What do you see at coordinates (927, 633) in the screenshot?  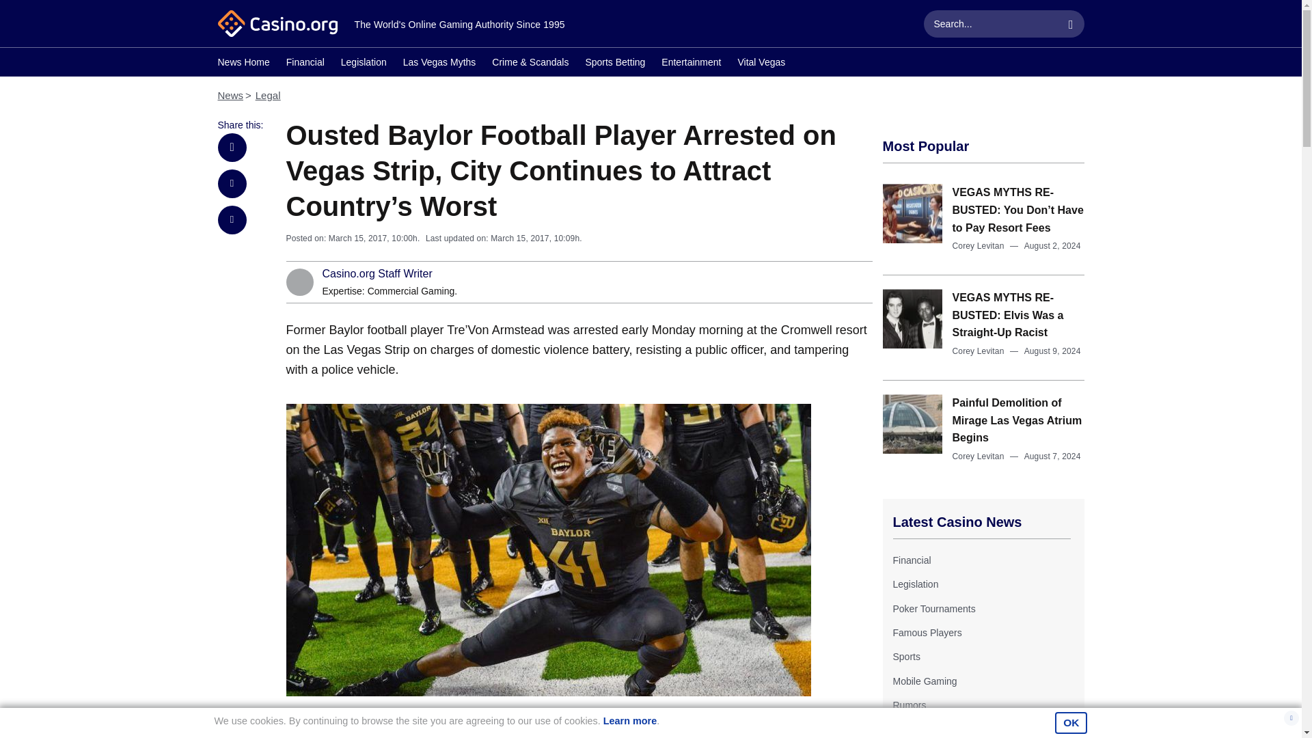 I see `Famous Players` at bounding box center [927, 633].